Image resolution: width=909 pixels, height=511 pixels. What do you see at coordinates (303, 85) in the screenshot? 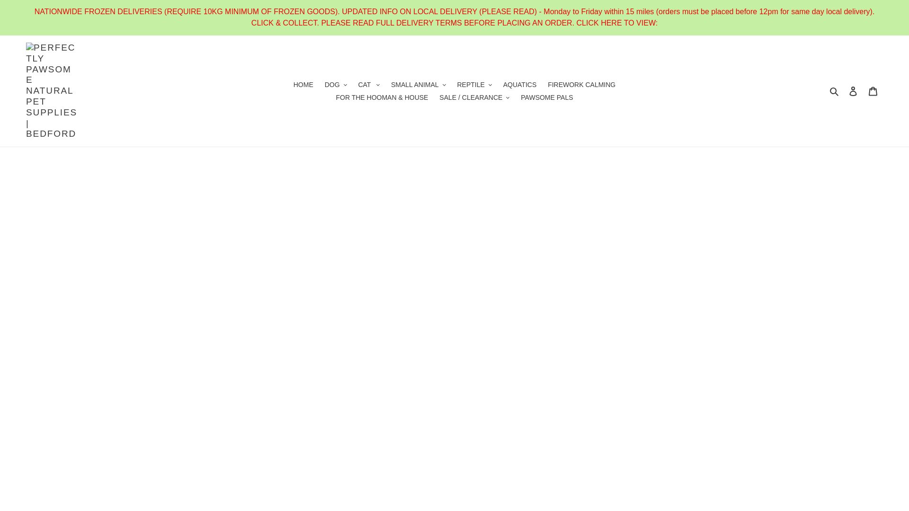
I see `HOME` at bounding box center [303, 85].